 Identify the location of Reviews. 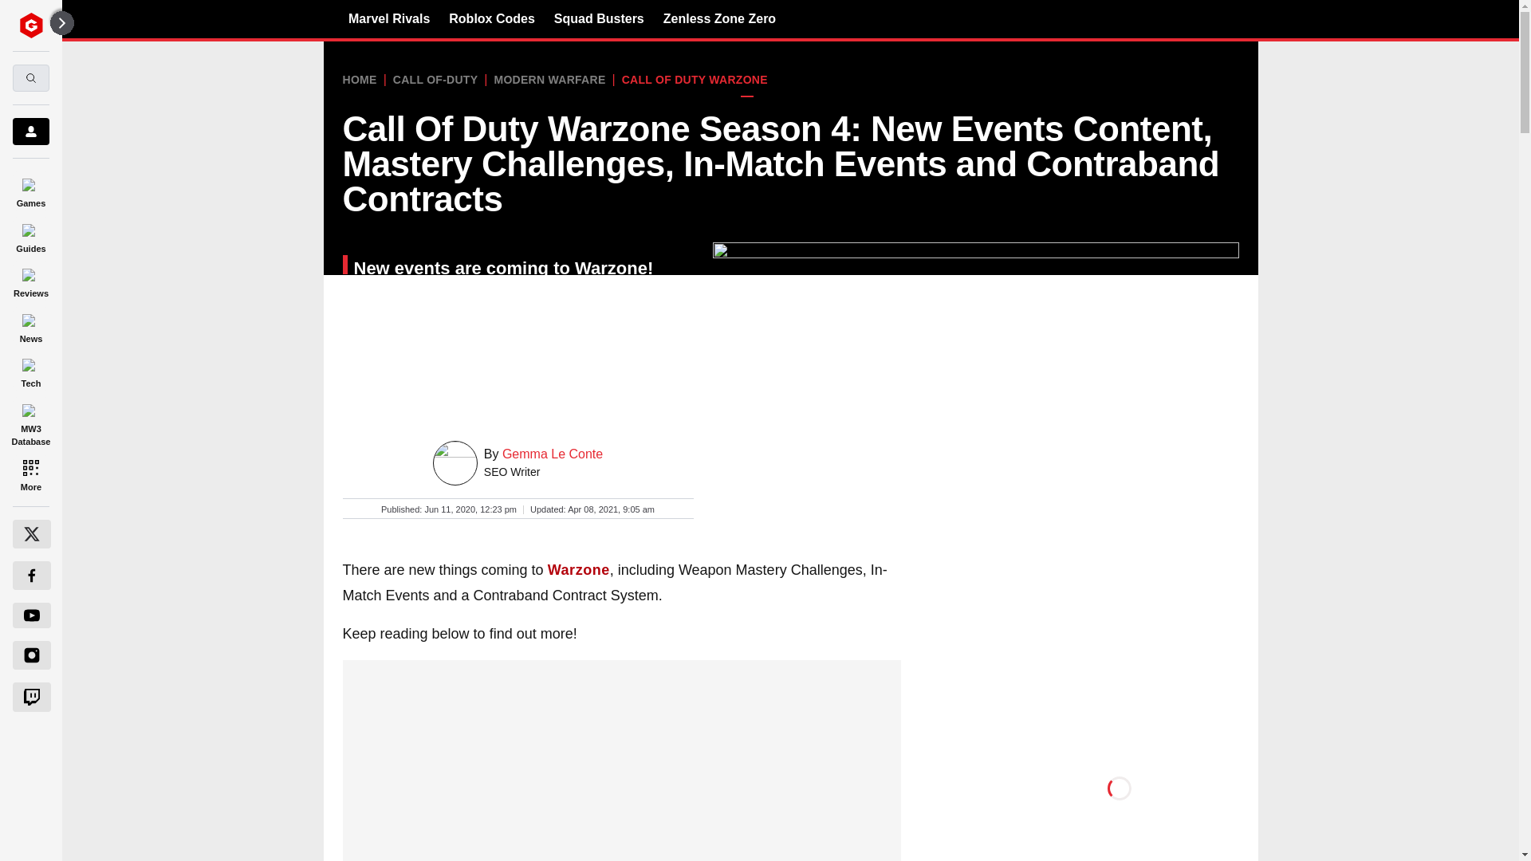
(30, 281).